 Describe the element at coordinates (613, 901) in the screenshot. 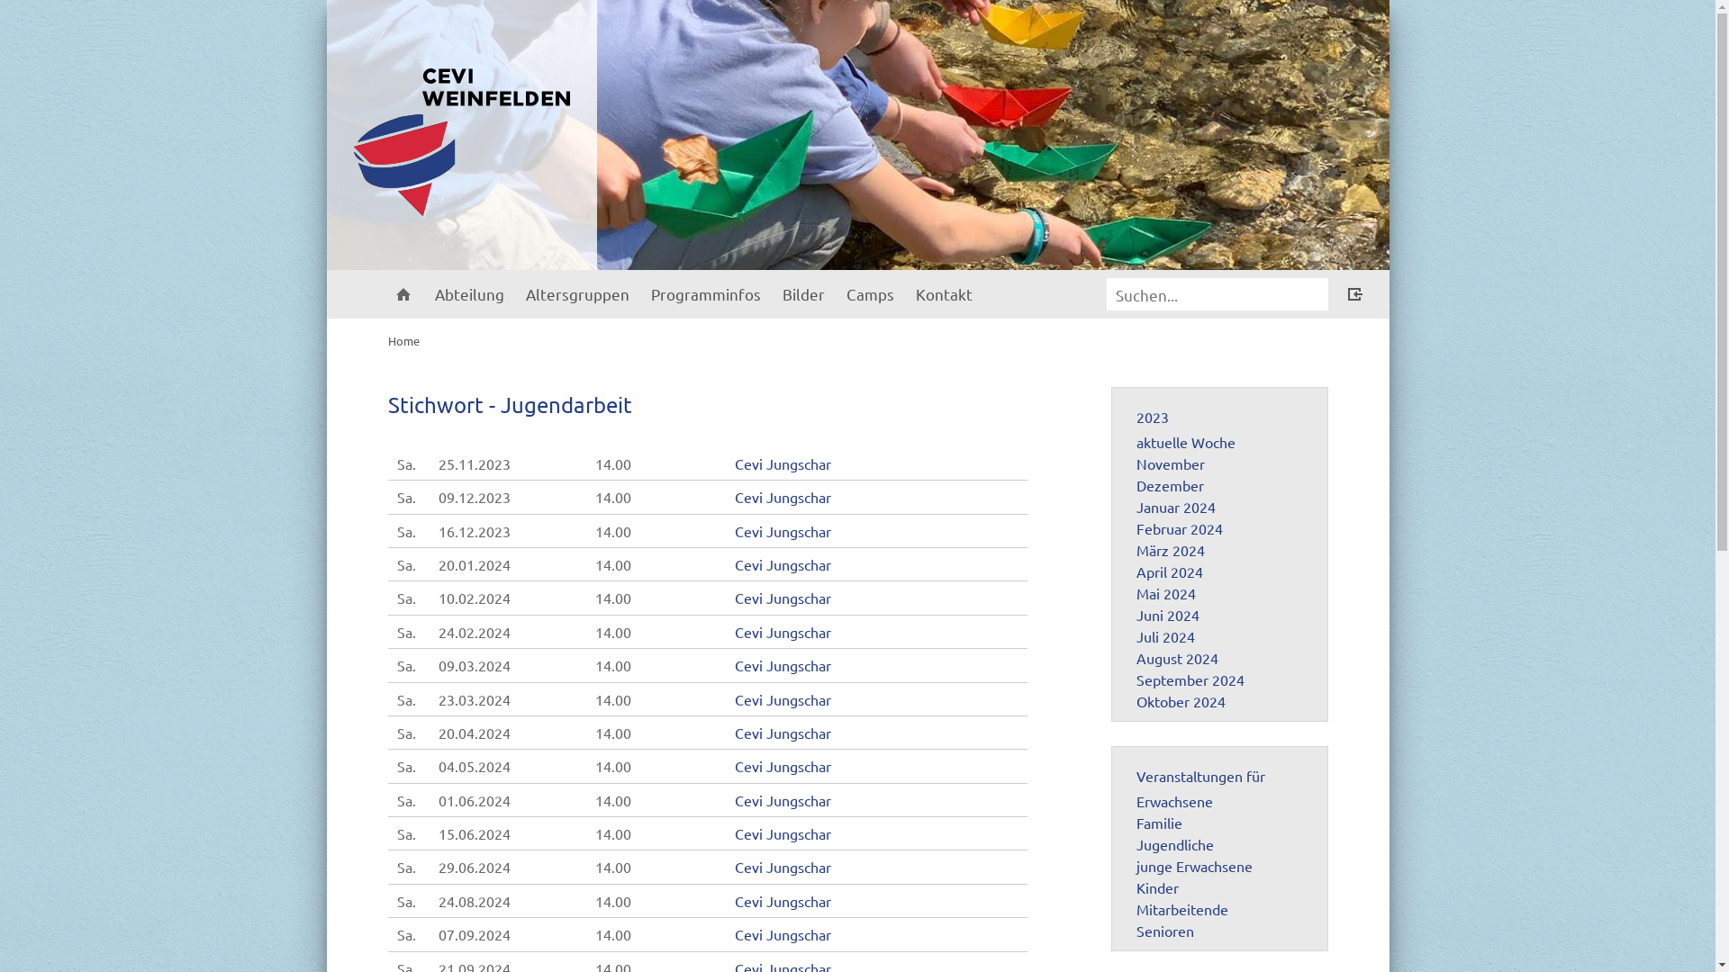

I see `14.00` at that location.